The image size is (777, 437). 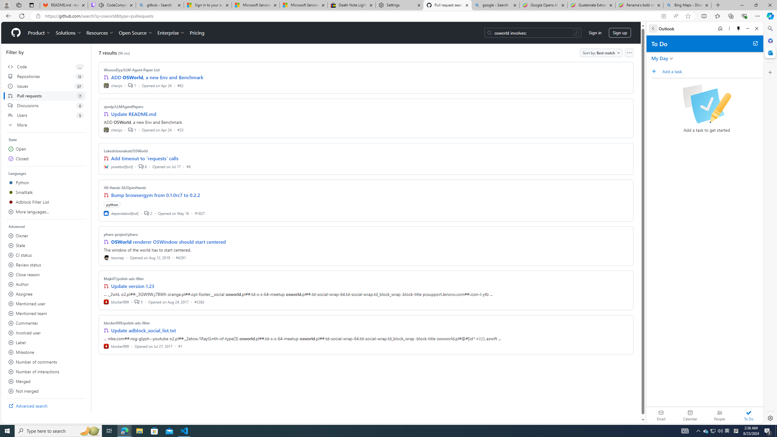 I want to click on chenjix, so click(x=113, y=129).